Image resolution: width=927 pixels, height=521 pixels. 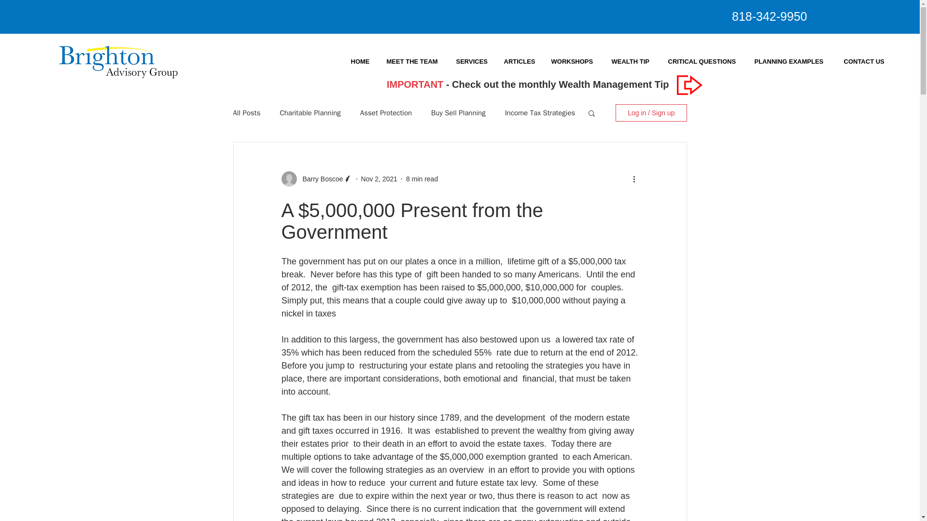 I want to click on CRITICAL QUESTIONS, so click(x=703, y=61).